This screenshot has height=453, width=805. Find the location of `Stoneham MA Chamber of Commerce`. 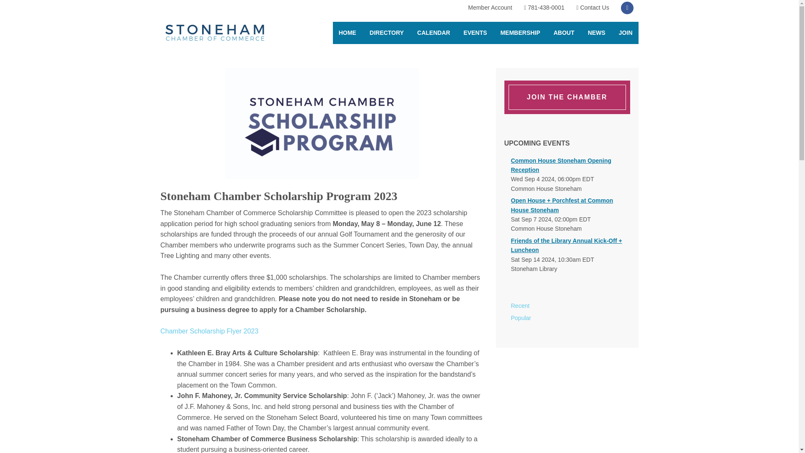

Stoneham MA Chamber of Commerce is located at coordinates (215, 34).